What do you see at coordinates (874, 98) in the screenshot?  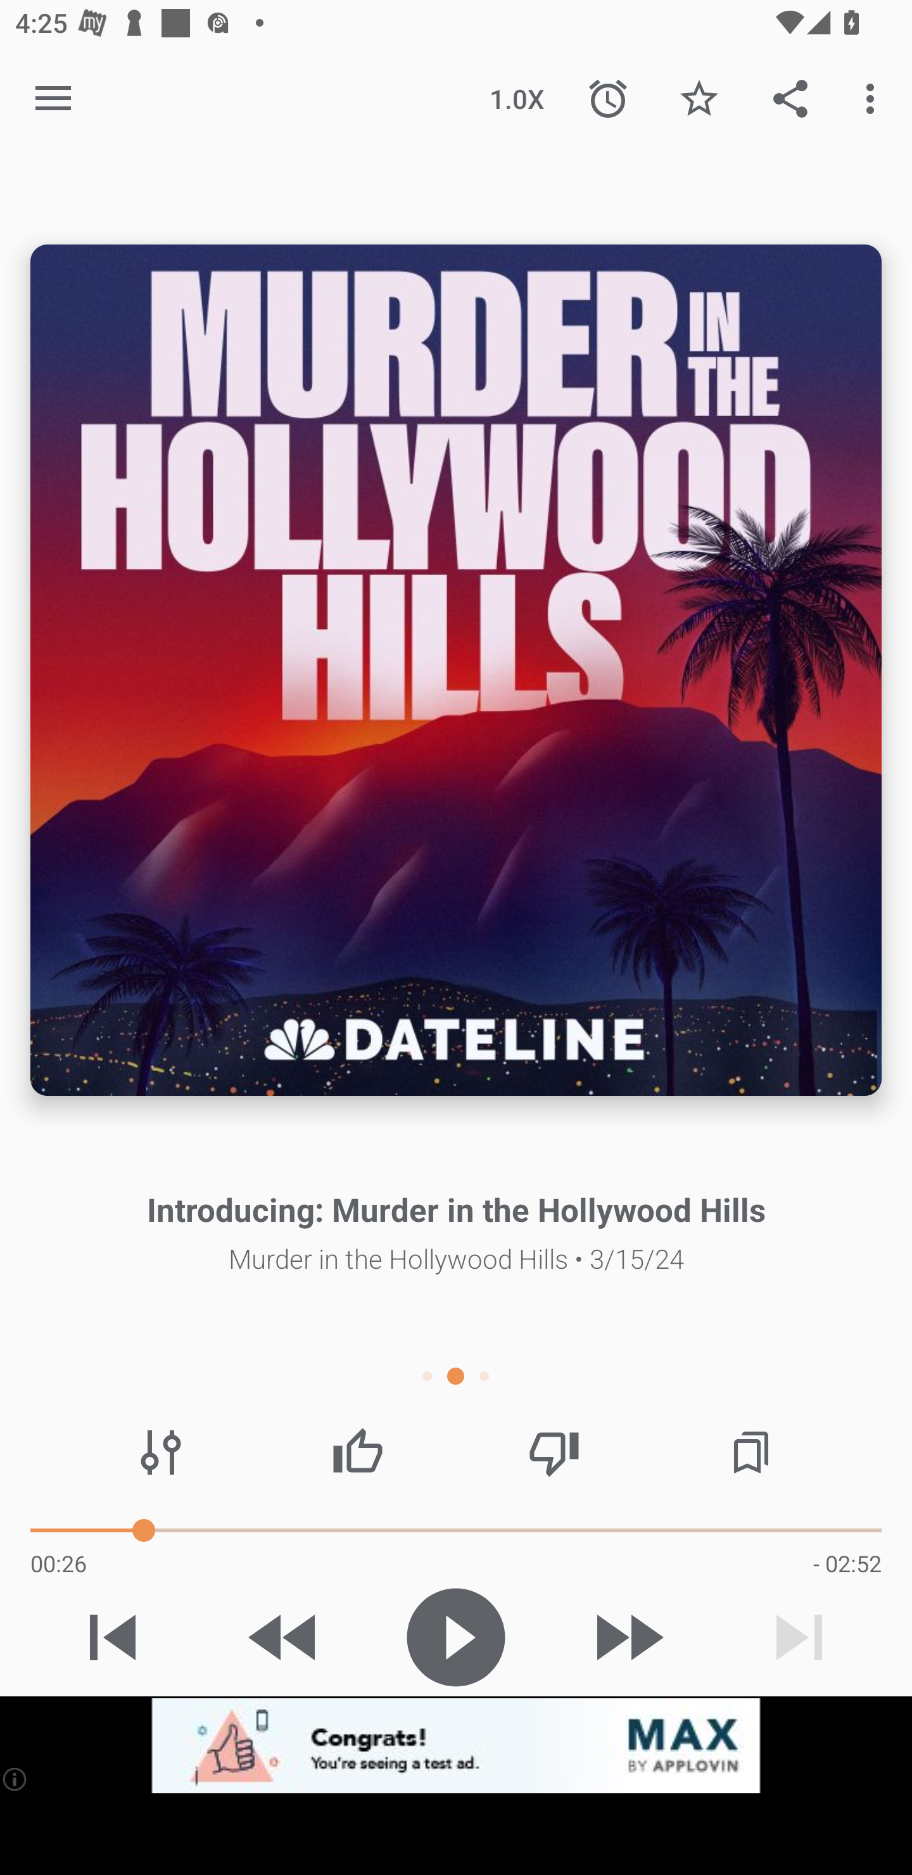 I see `More options` at bounding box center [874, 98].